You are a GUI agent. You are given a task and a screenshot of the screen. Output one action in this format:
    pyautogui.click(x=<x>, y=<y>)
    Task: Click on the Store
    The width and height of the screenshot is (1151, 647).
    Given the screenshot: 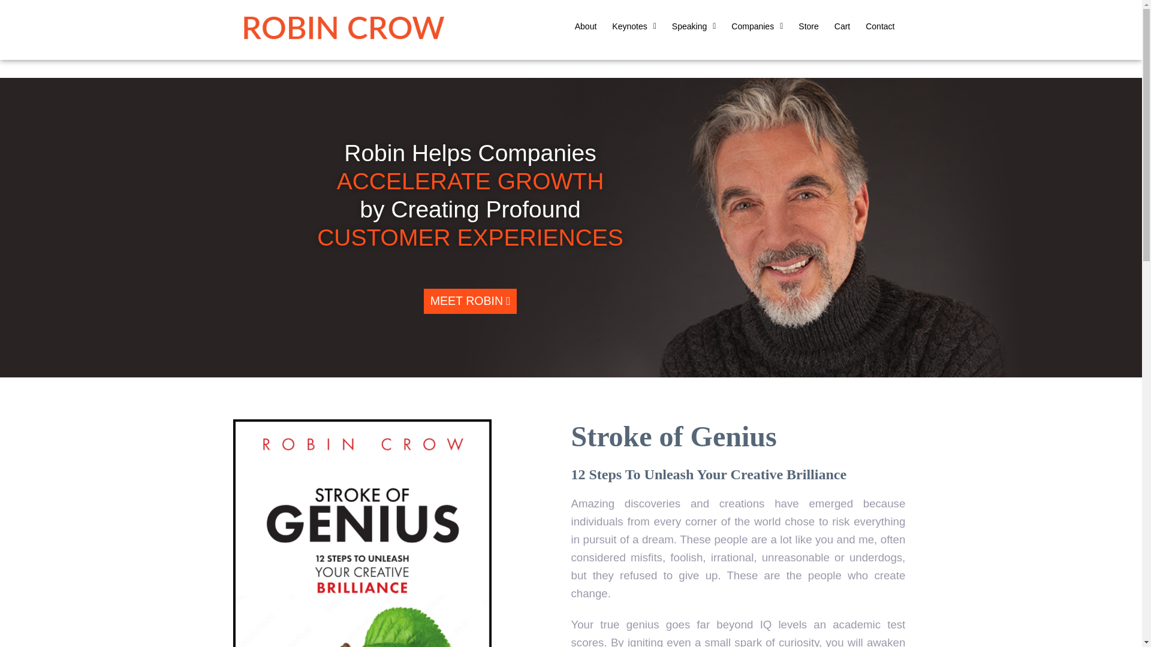 What is the action you would take?
    pyautogui.click(x=808, y=26)
    